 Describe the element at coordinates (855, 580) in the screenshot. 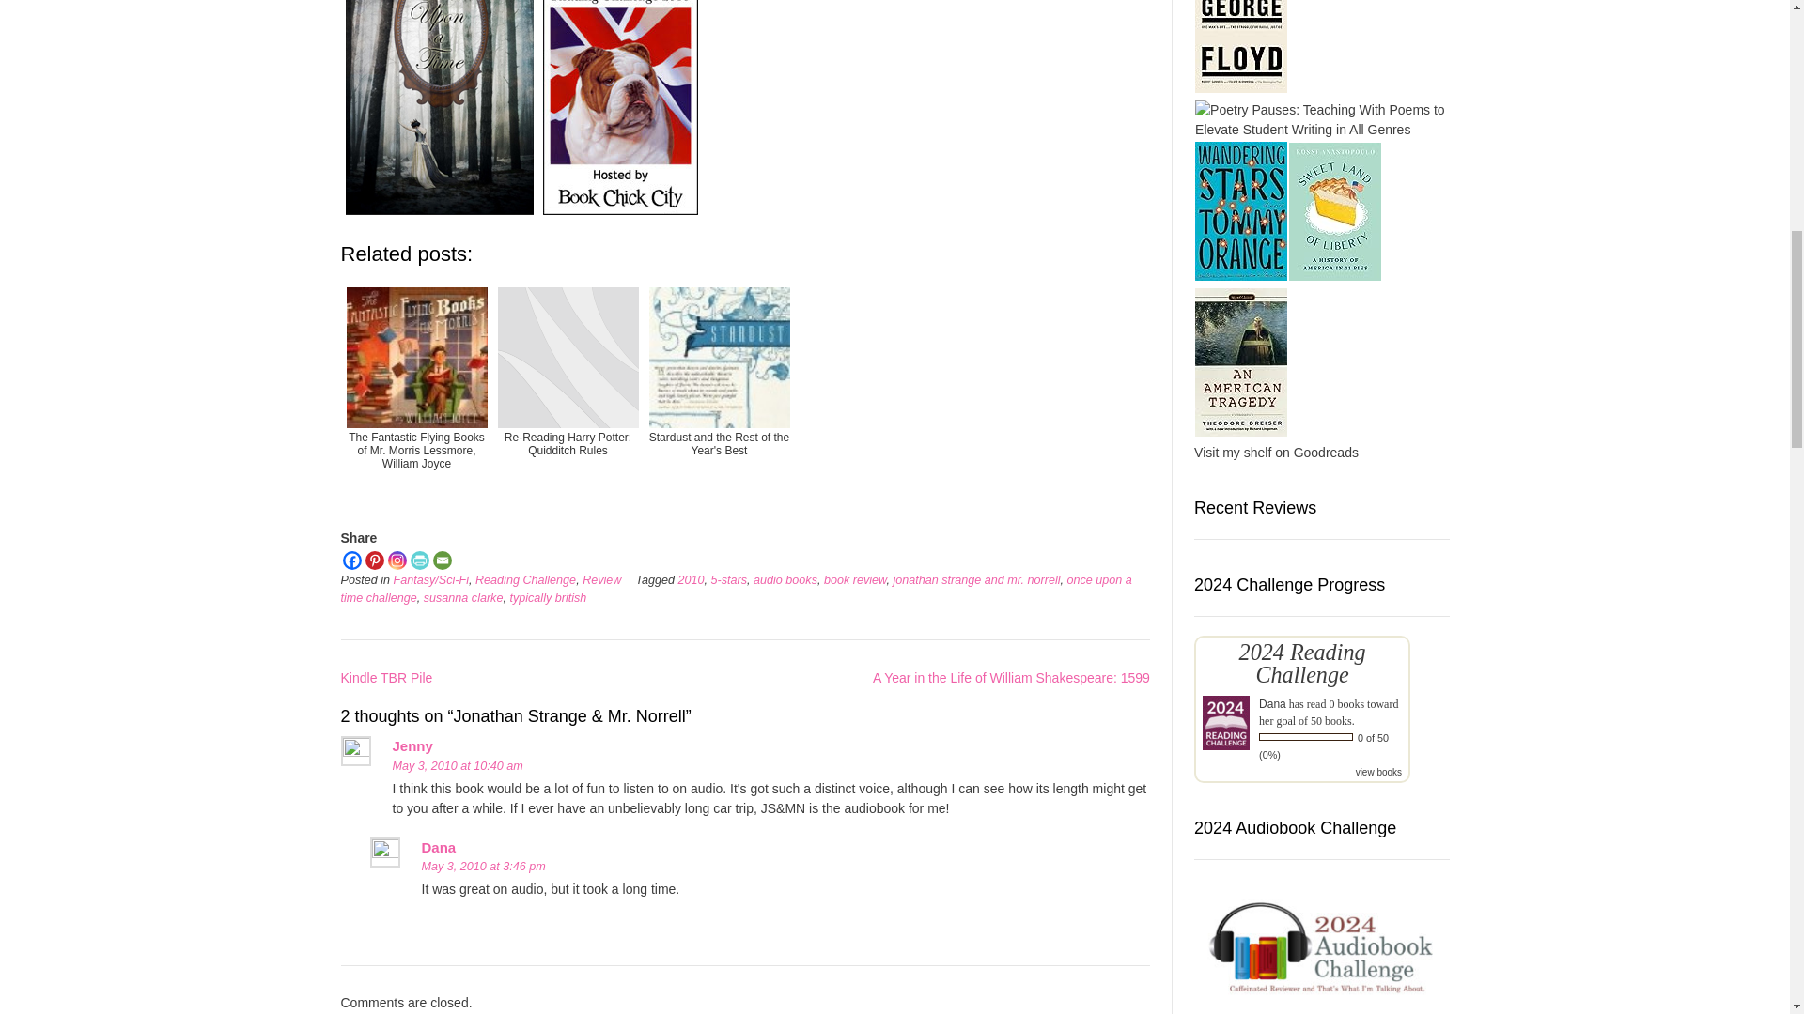

I see `book review` at that location.